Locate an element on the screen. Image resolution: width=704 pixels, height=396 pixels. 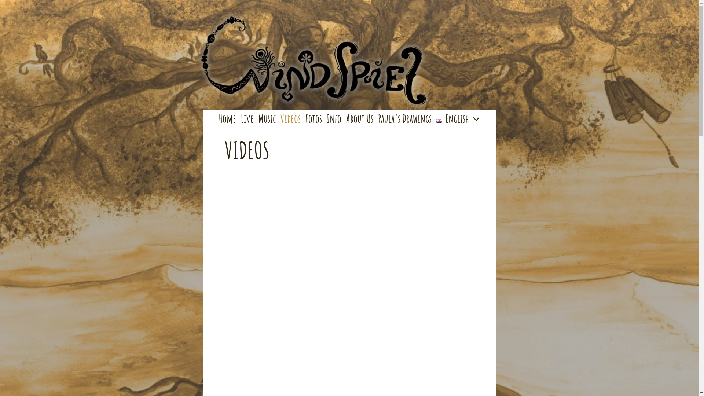
YouTube player is located at coordinates (349, 244).